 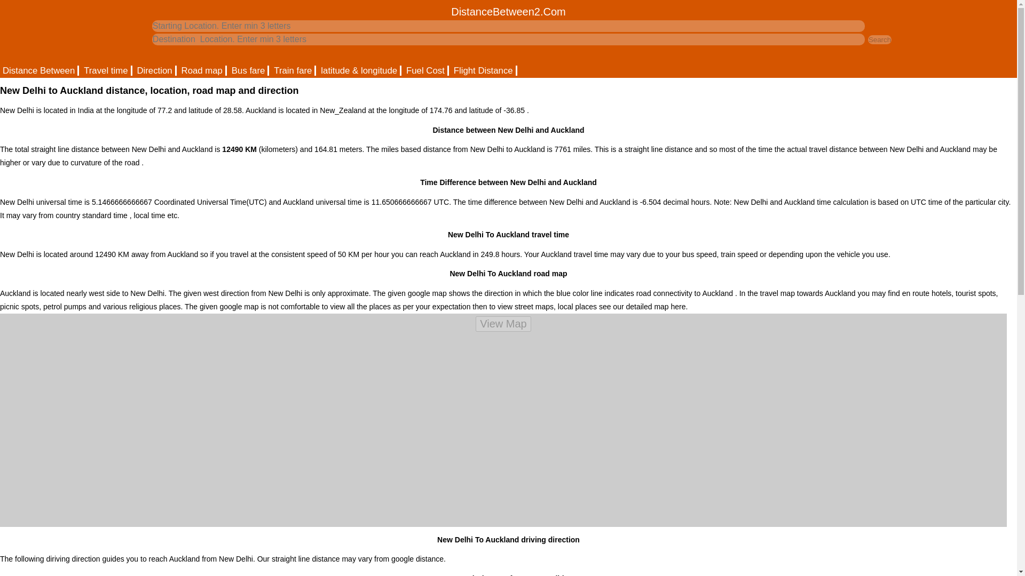 What do you see at coordinates (155, 70) in the screenshot?
I see `Direction` at bounding box center [155, 70].